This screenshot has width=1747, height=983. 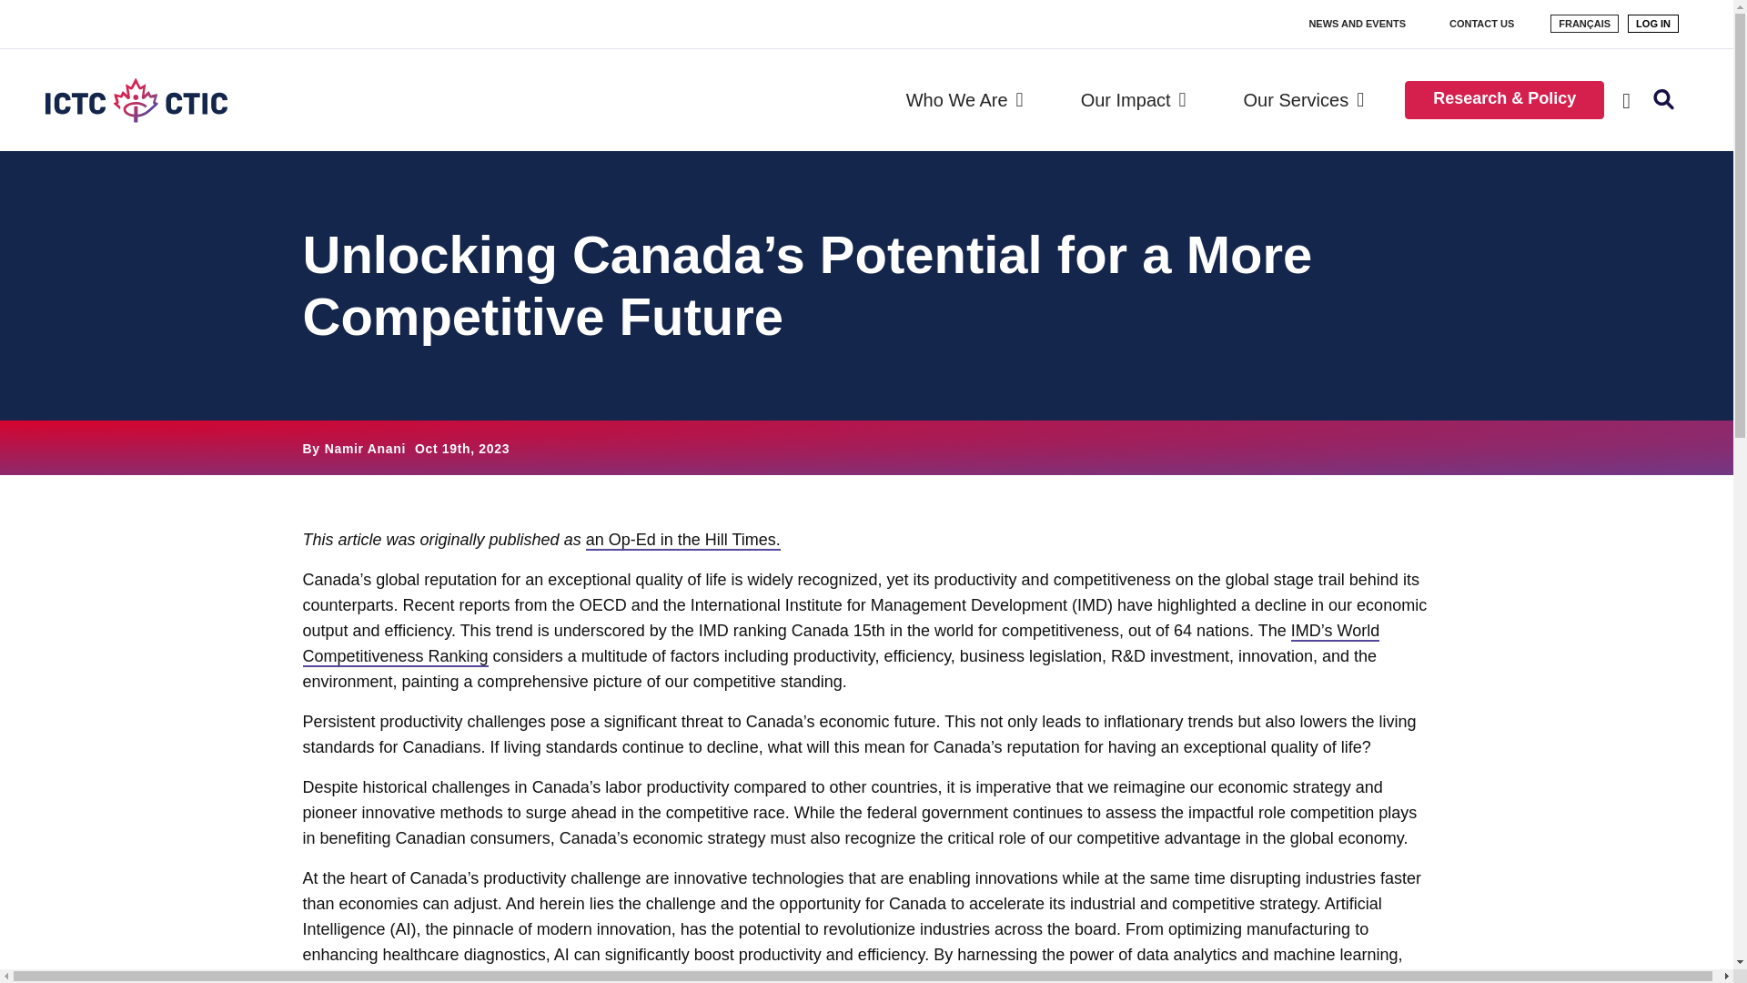 What do you see at coordinates (1136, 100) in the screenshot?
I see `Our Impact` at bounding box center [1136, 100].